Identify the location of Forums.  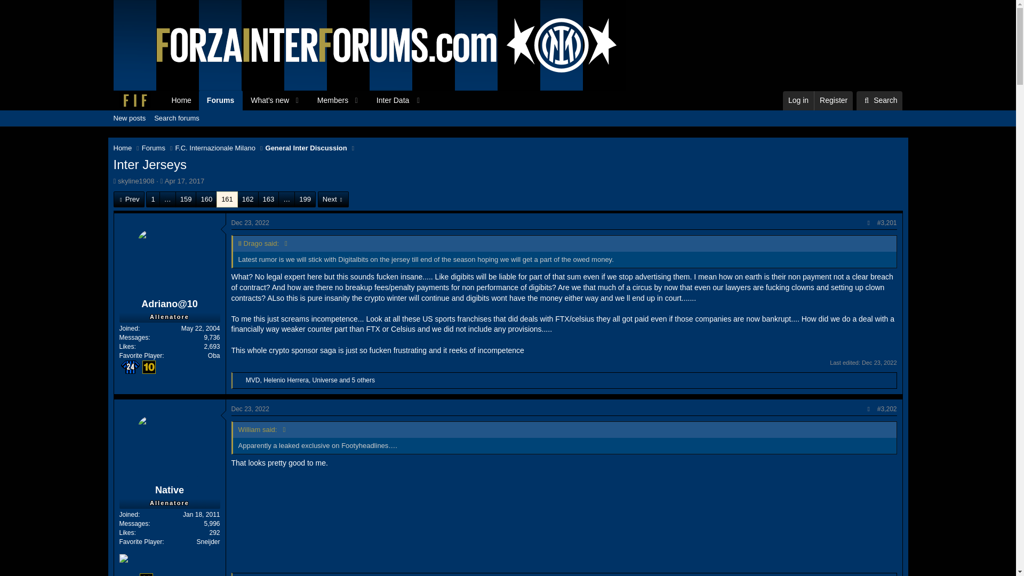
(154, 148).